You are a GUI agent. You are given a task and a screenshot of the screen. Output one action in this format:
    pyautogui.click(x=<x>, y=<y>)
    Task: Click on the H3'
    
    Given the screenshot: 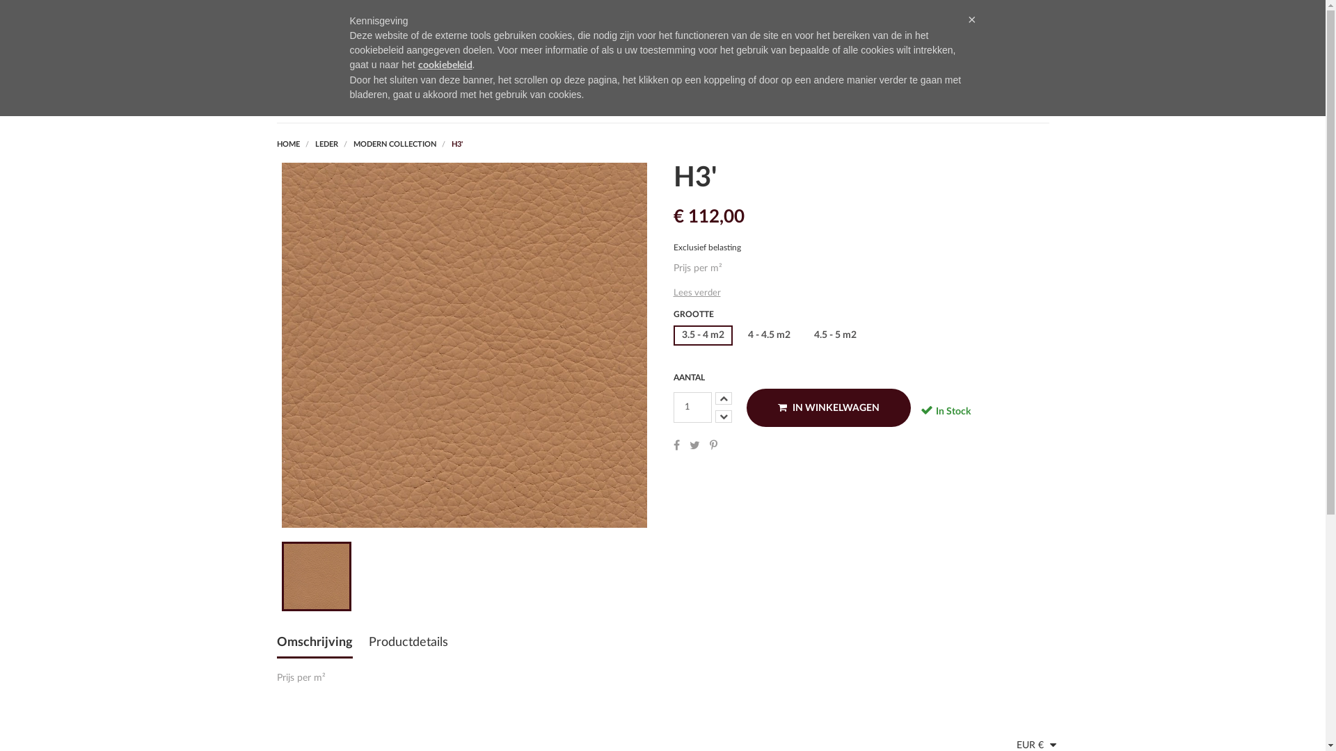 What is the action you would take?
    pyautogui.click(x=456, y=145)
    